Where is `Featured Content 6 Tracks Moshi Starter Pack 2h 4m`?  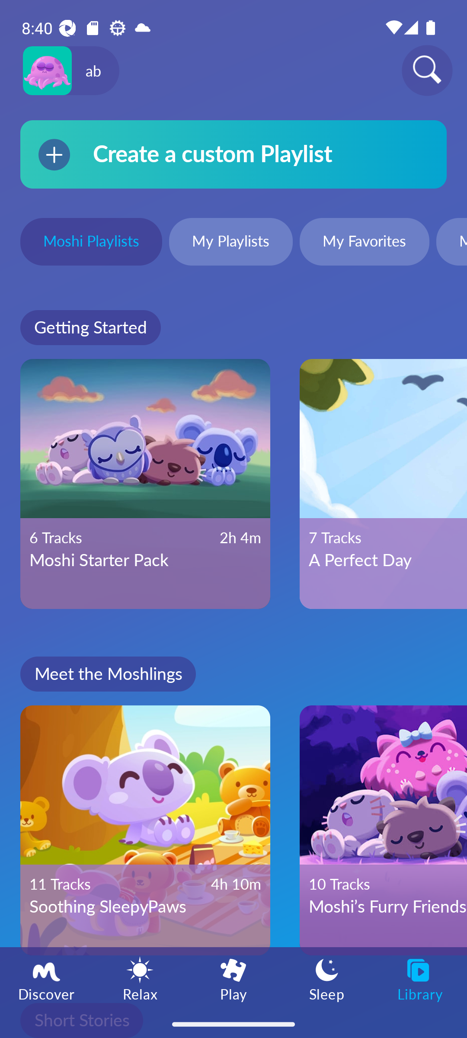
Featured Content 6 Tracks Moshi Starter Pack 2h 4m is located at coordinates (145, 484).